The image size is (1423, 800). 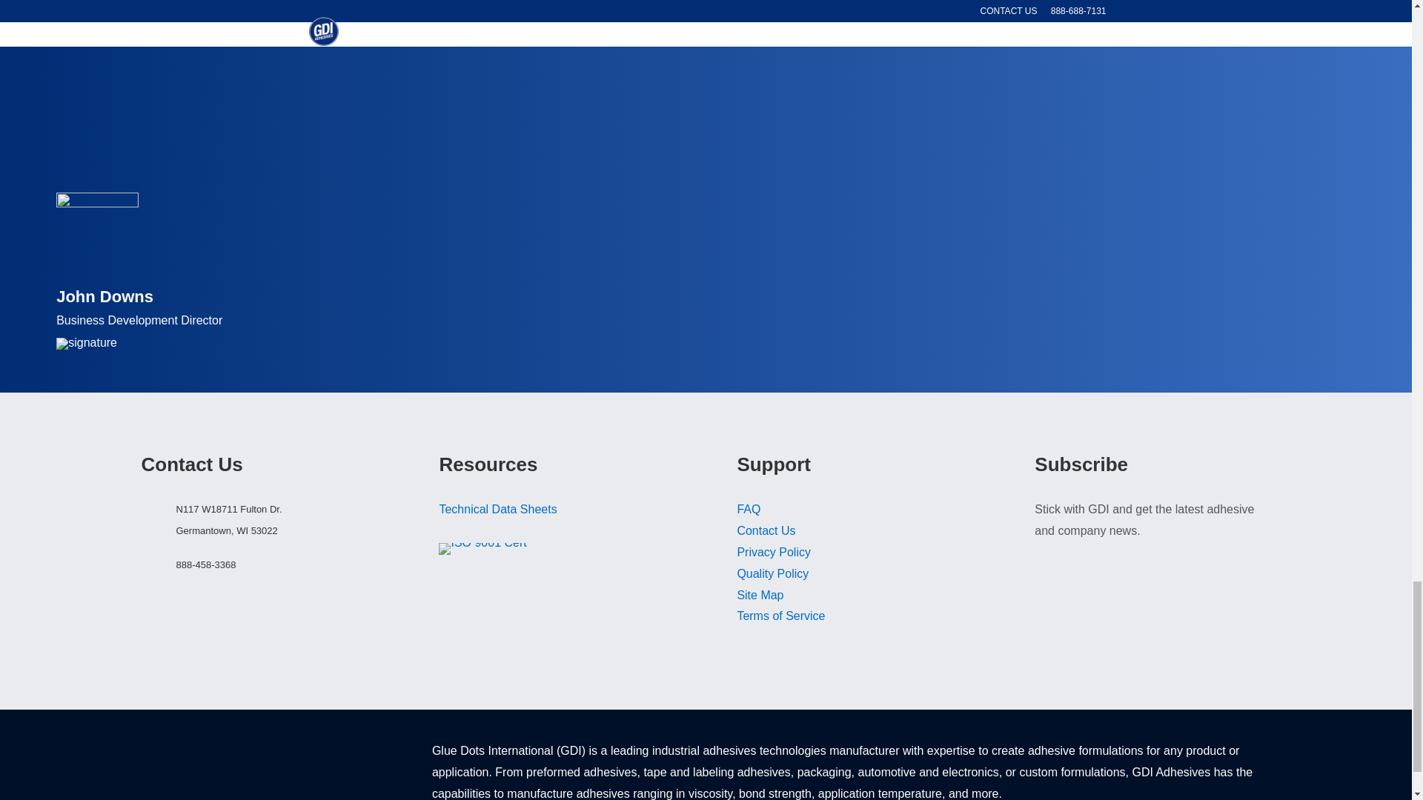 I want to click on Quality Policy, so click(x=772, y=573).